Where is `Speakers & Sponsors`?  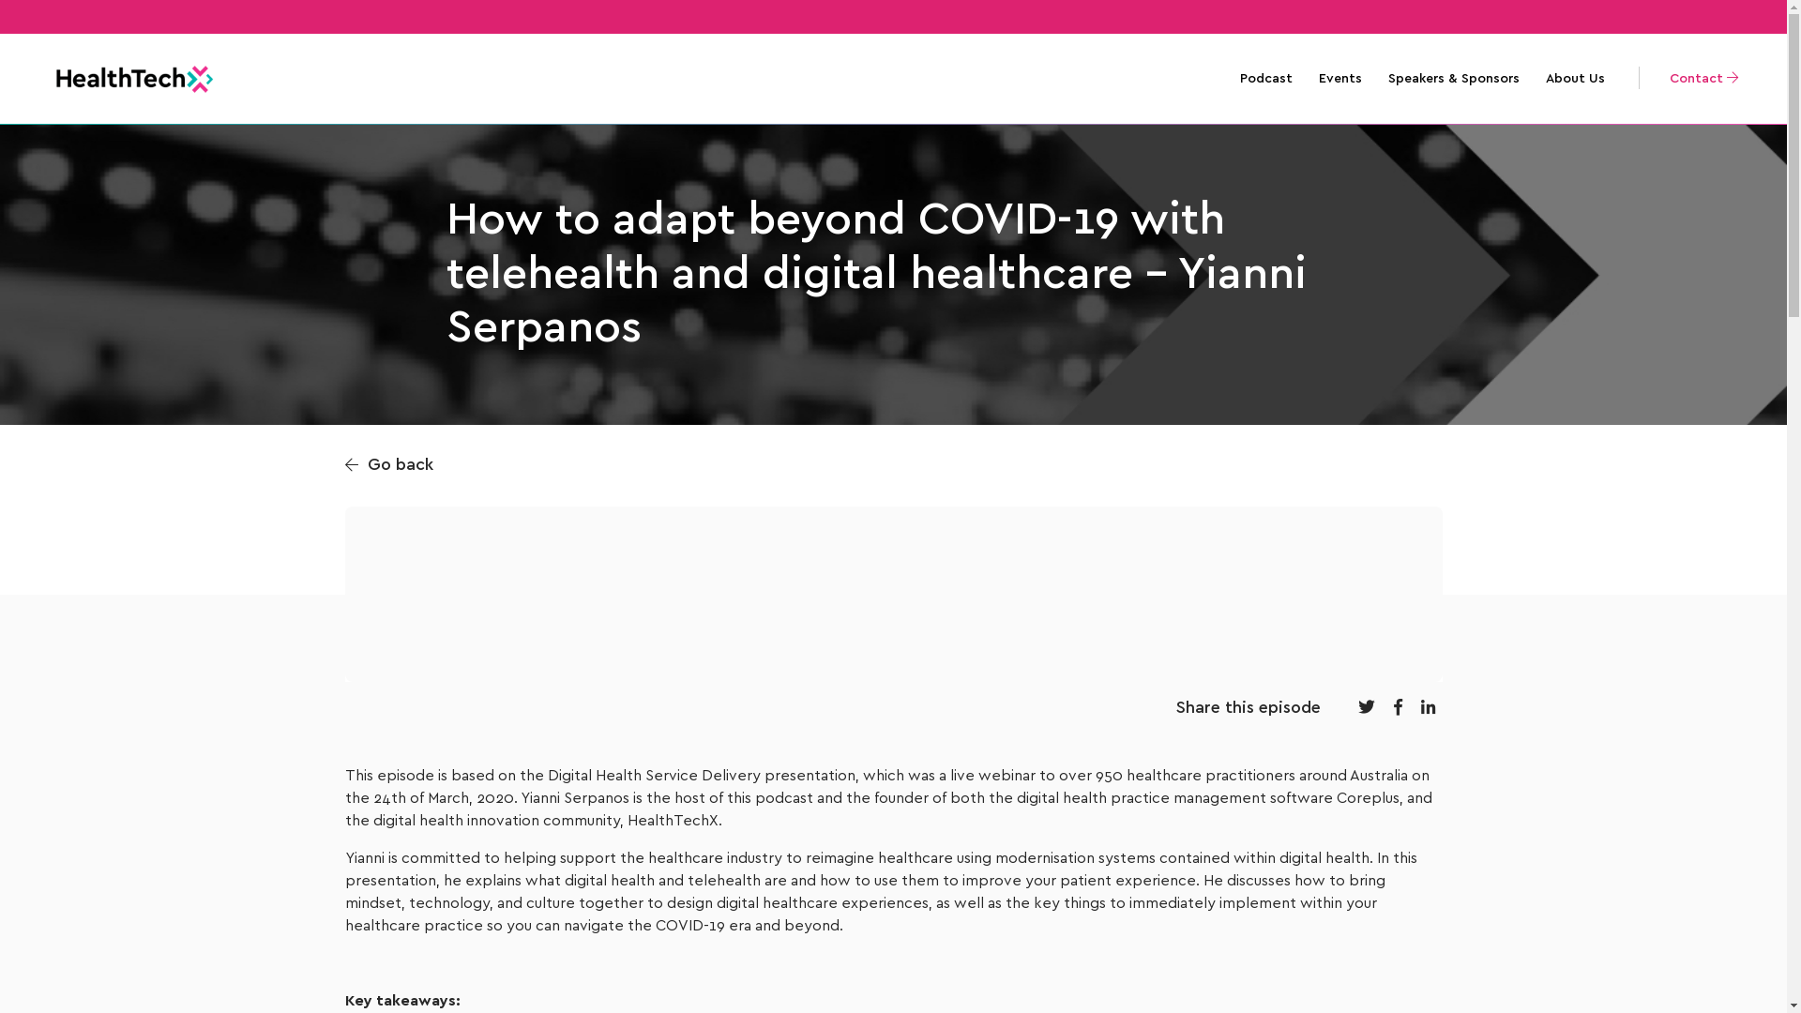
Speakers & Sponsors is located at coordinates (1454, 79).